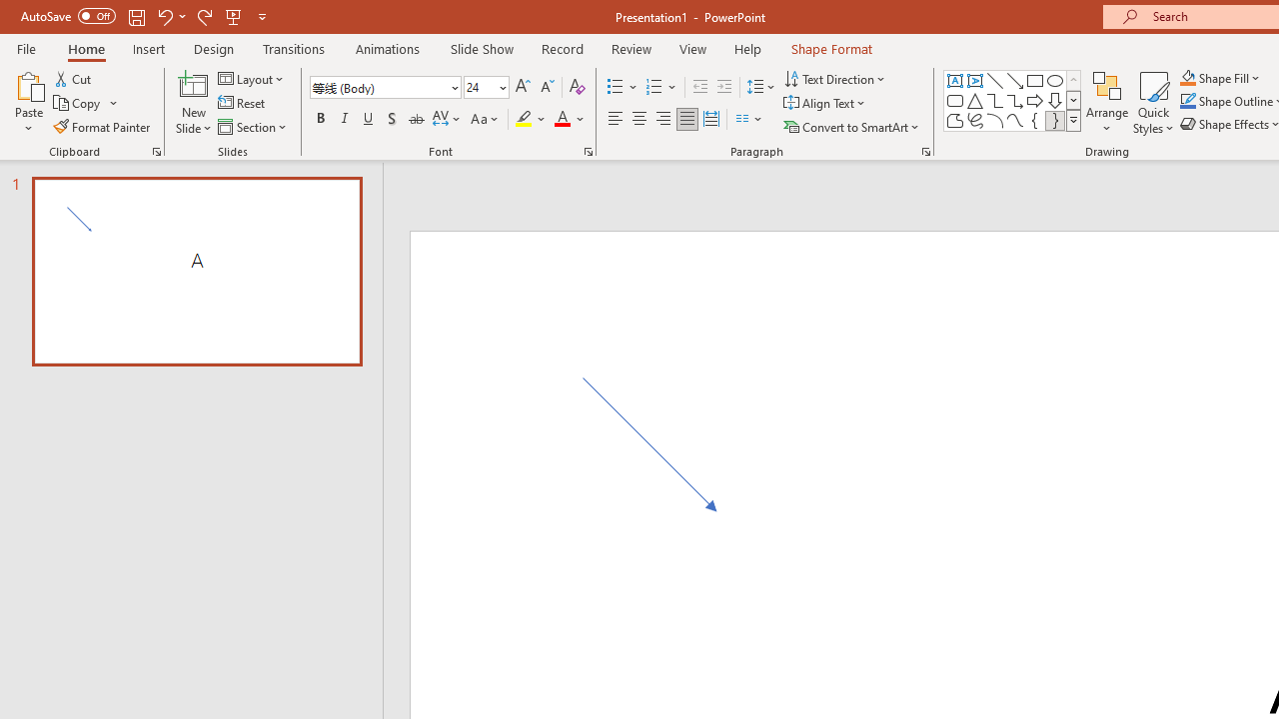 Image resolution: width=1279 pixels, height=719 pixels. What do you see at coordinates (995, 120) in the screenshot?
I see `Arc` at bounding box center [995, 120].